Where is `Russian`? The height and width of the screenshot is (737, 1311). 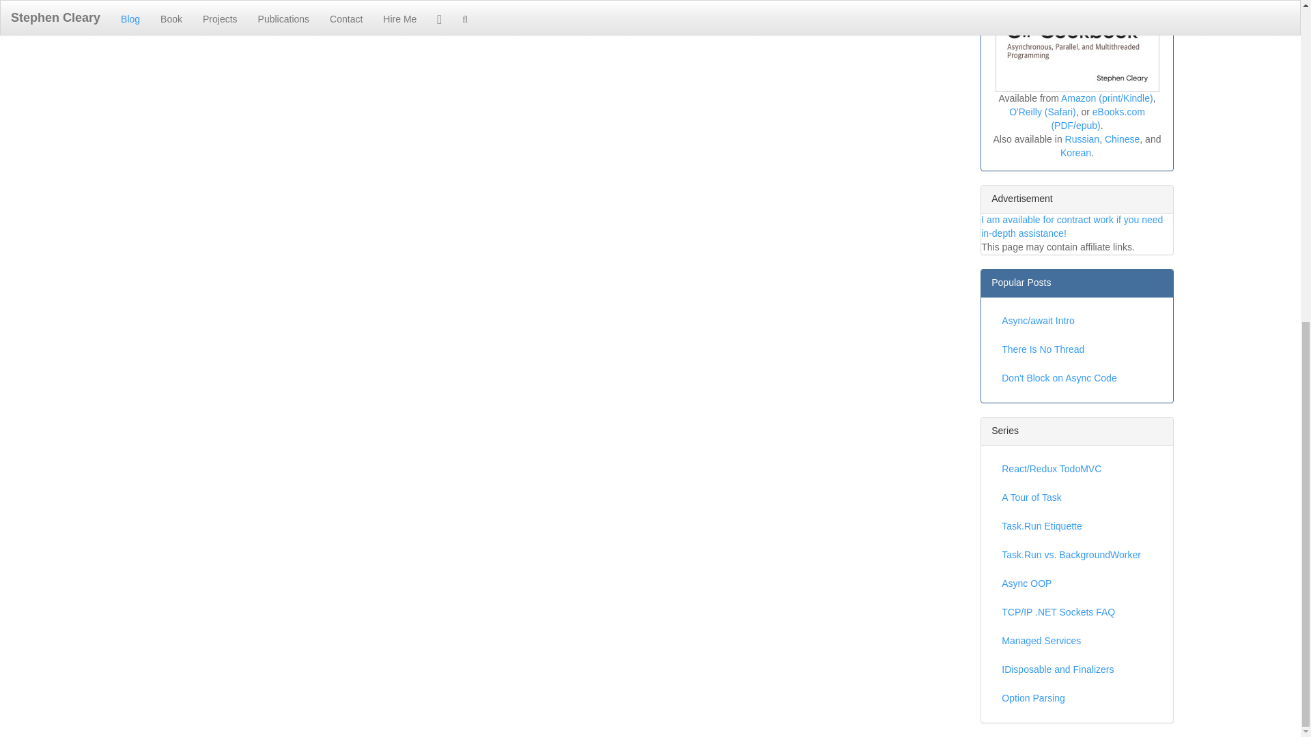 Russian is located at coordinates (1082, 139).